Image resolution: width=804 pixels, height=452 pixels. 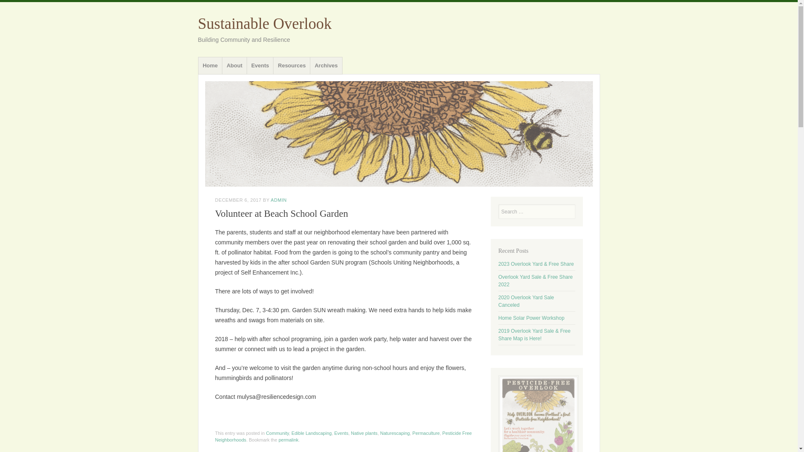 What do you see at coordinates (234, 66) in the screenshot?
I see `About` at bounding box center [234, 66].